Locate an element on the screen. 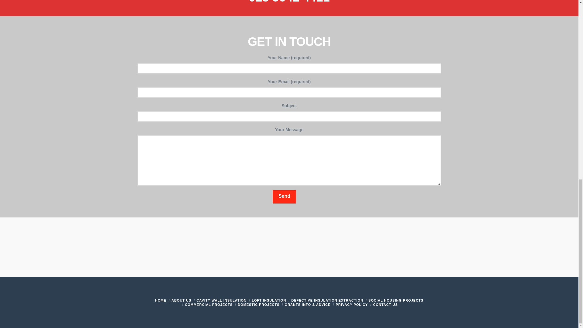 This screenshot has height=328, width=583. CAVITY WALL INSULATION is located at coordinates (222, 300).